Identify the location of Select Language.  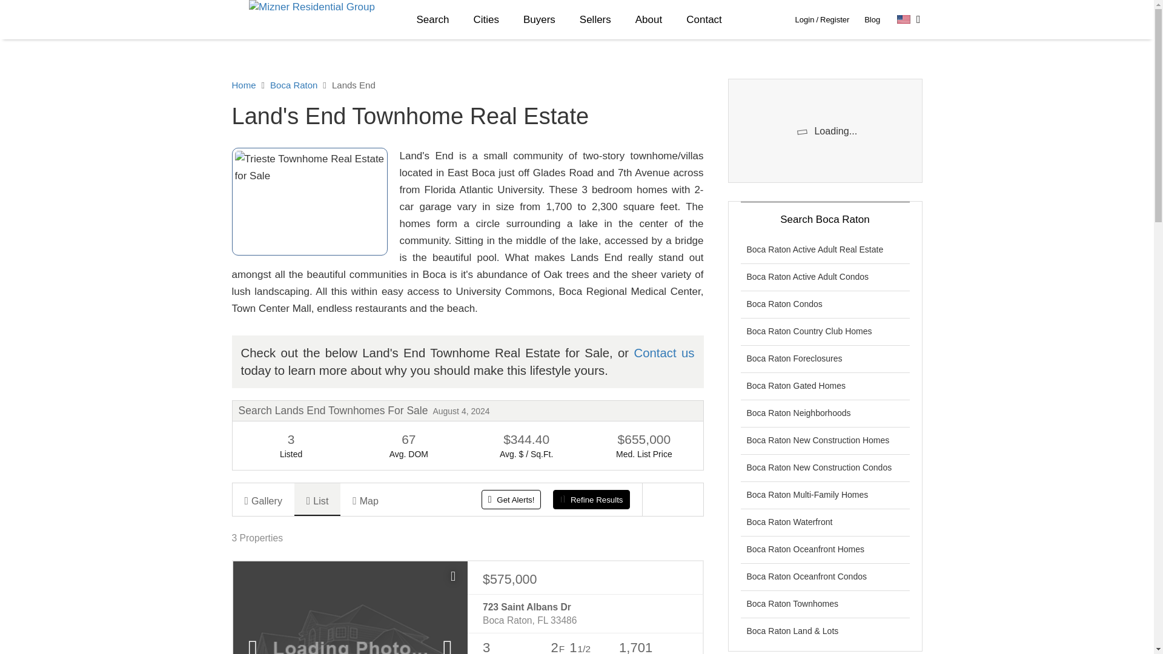
(909, 19).